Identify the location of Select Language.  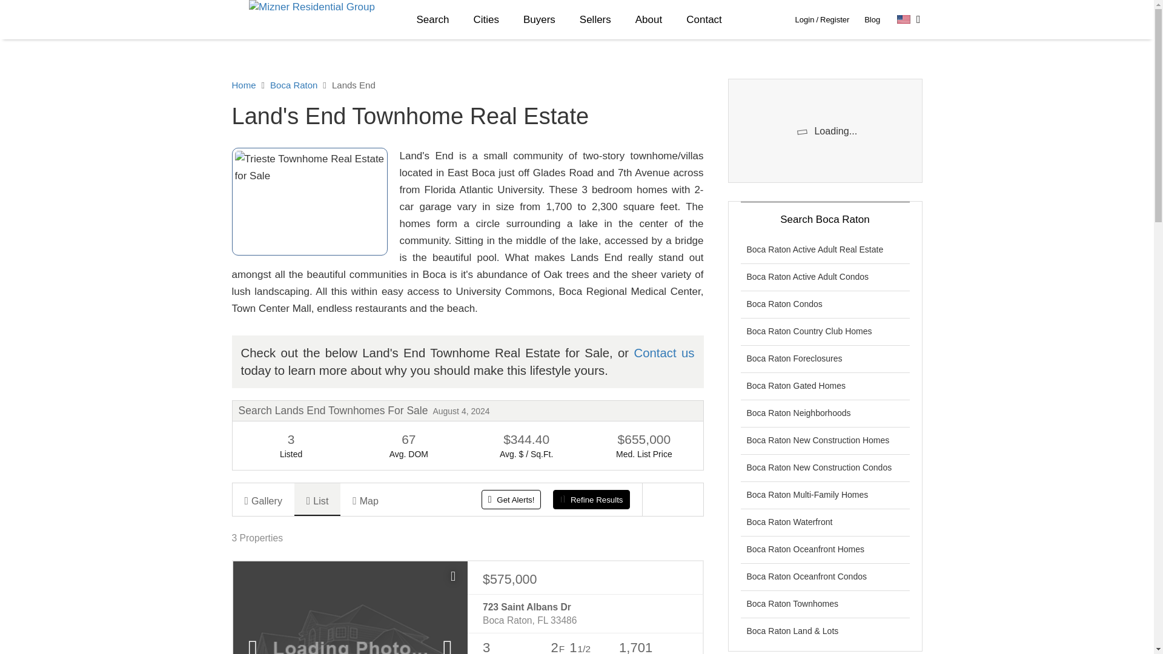
(909, 19).